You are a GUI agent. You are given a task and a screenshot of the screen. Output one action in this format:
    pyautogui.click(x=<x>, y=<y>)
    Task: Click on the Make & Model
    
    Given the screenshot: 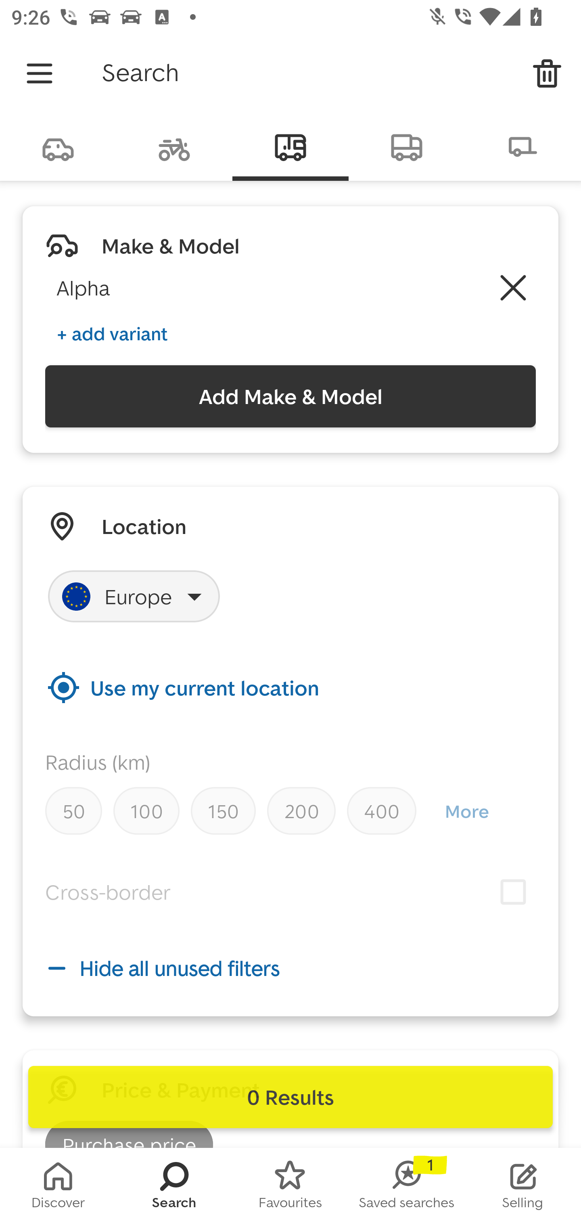 What is the action you would take?
    pyautogui.click(x=170, y=246)
    